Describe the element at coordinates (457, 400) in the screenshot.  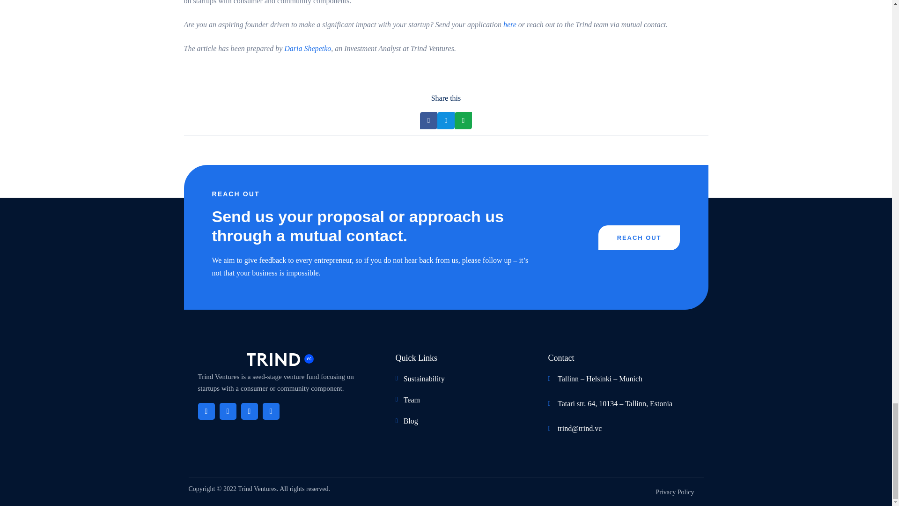
I see `Team` at that location.